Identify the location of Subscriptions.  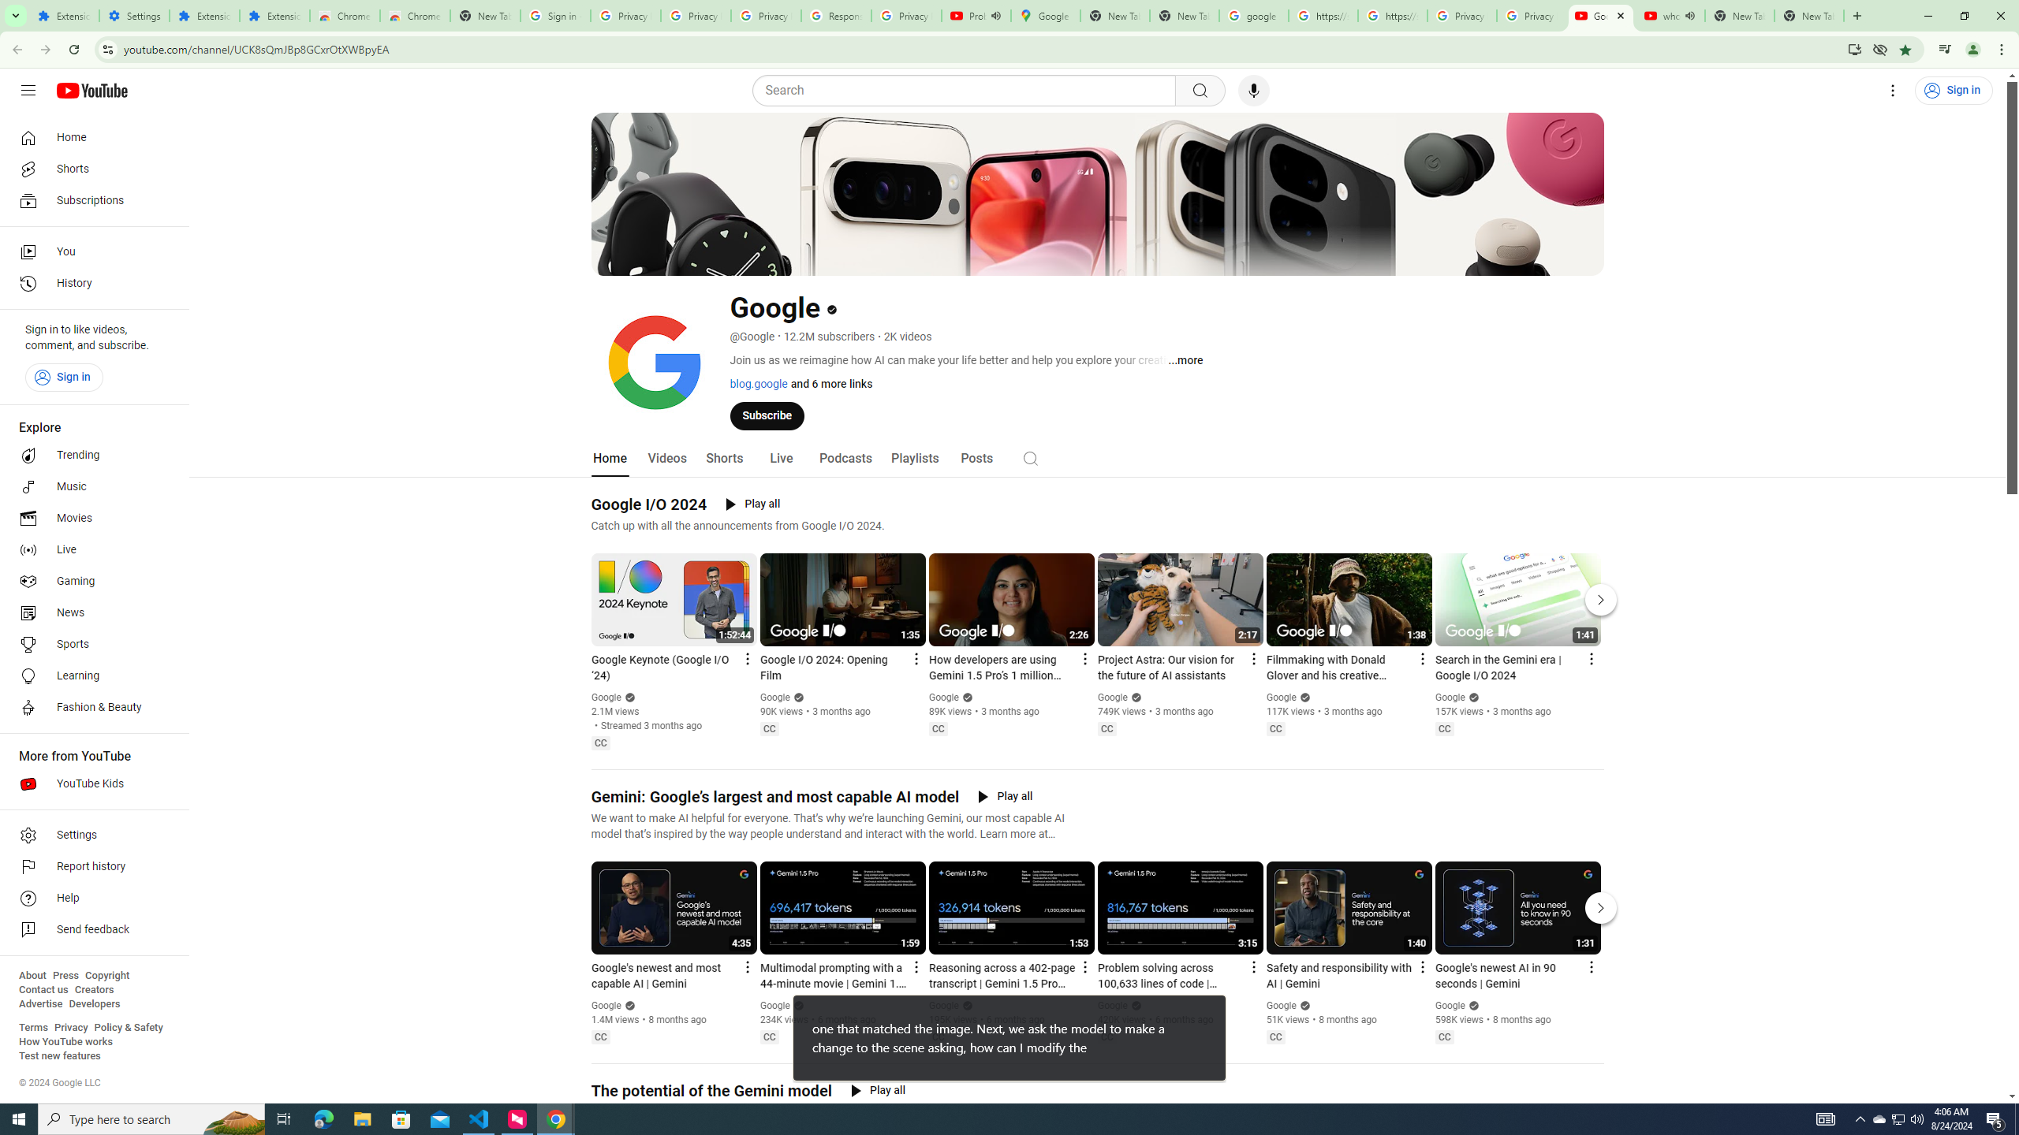
(90, 200).